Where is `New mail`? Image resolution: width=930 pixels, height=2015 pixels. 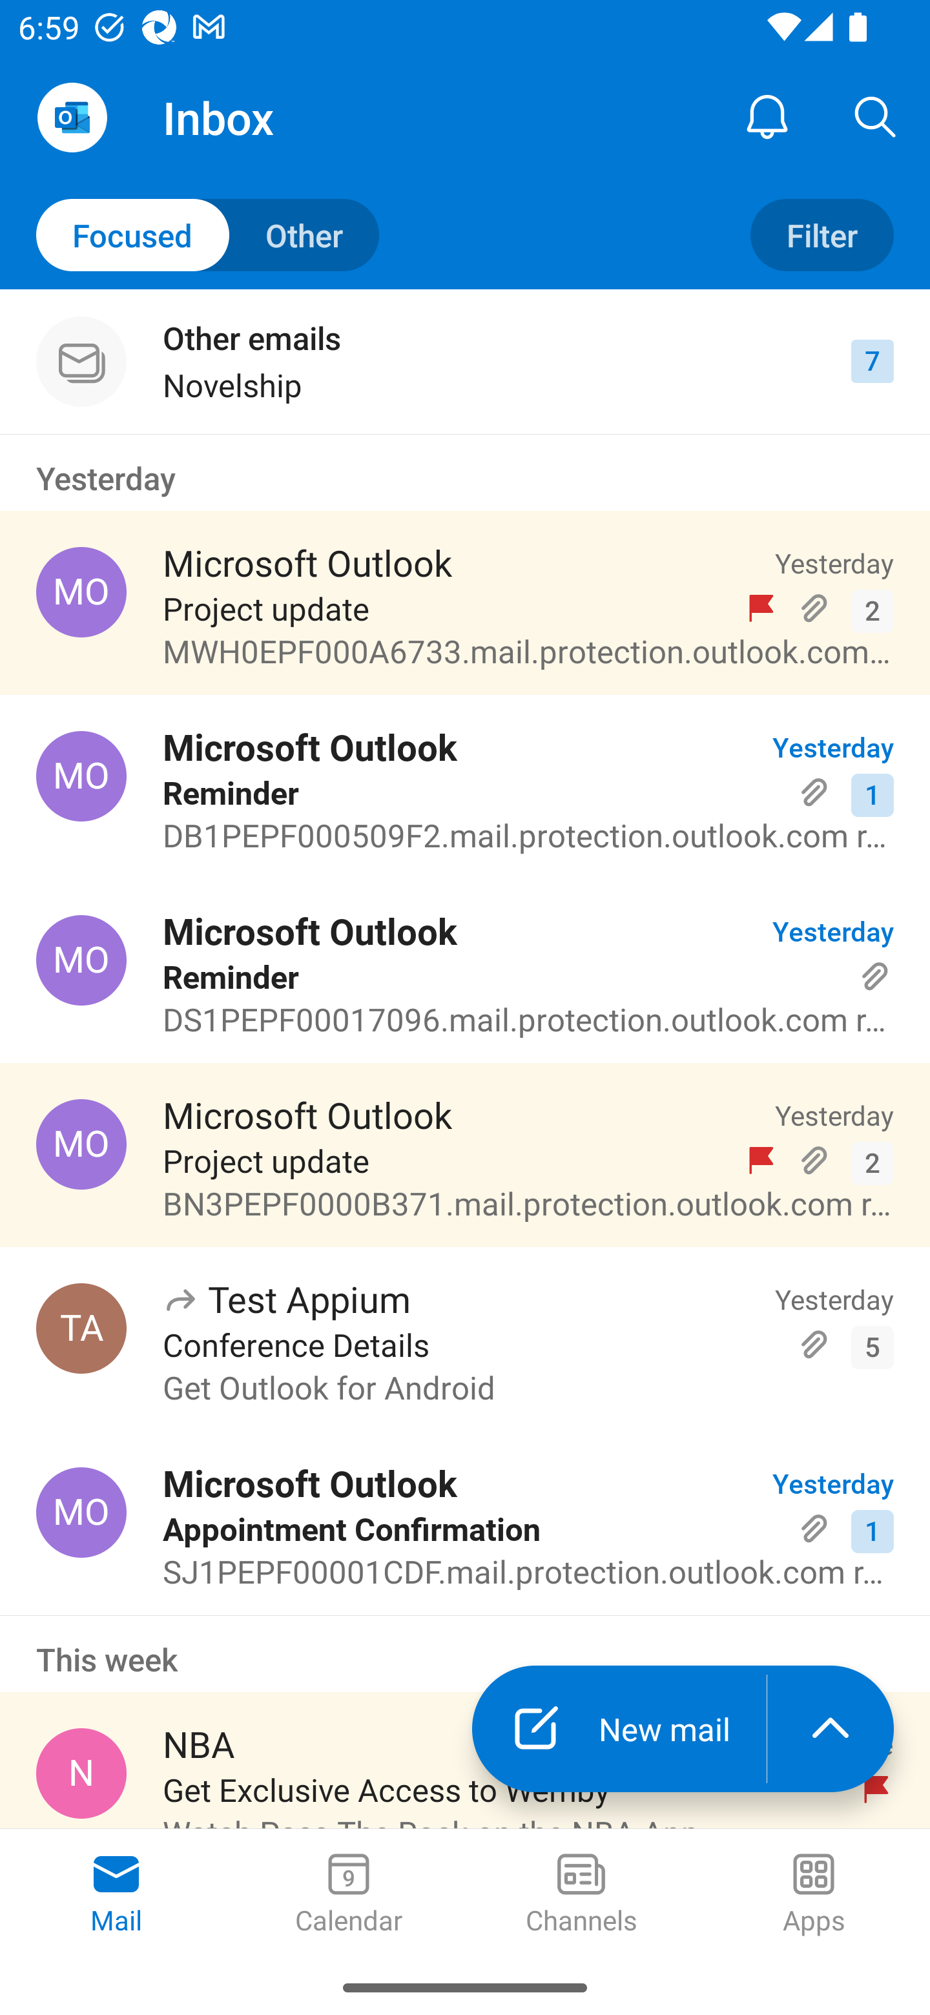 New mail is located at coordinates (619, 1728).